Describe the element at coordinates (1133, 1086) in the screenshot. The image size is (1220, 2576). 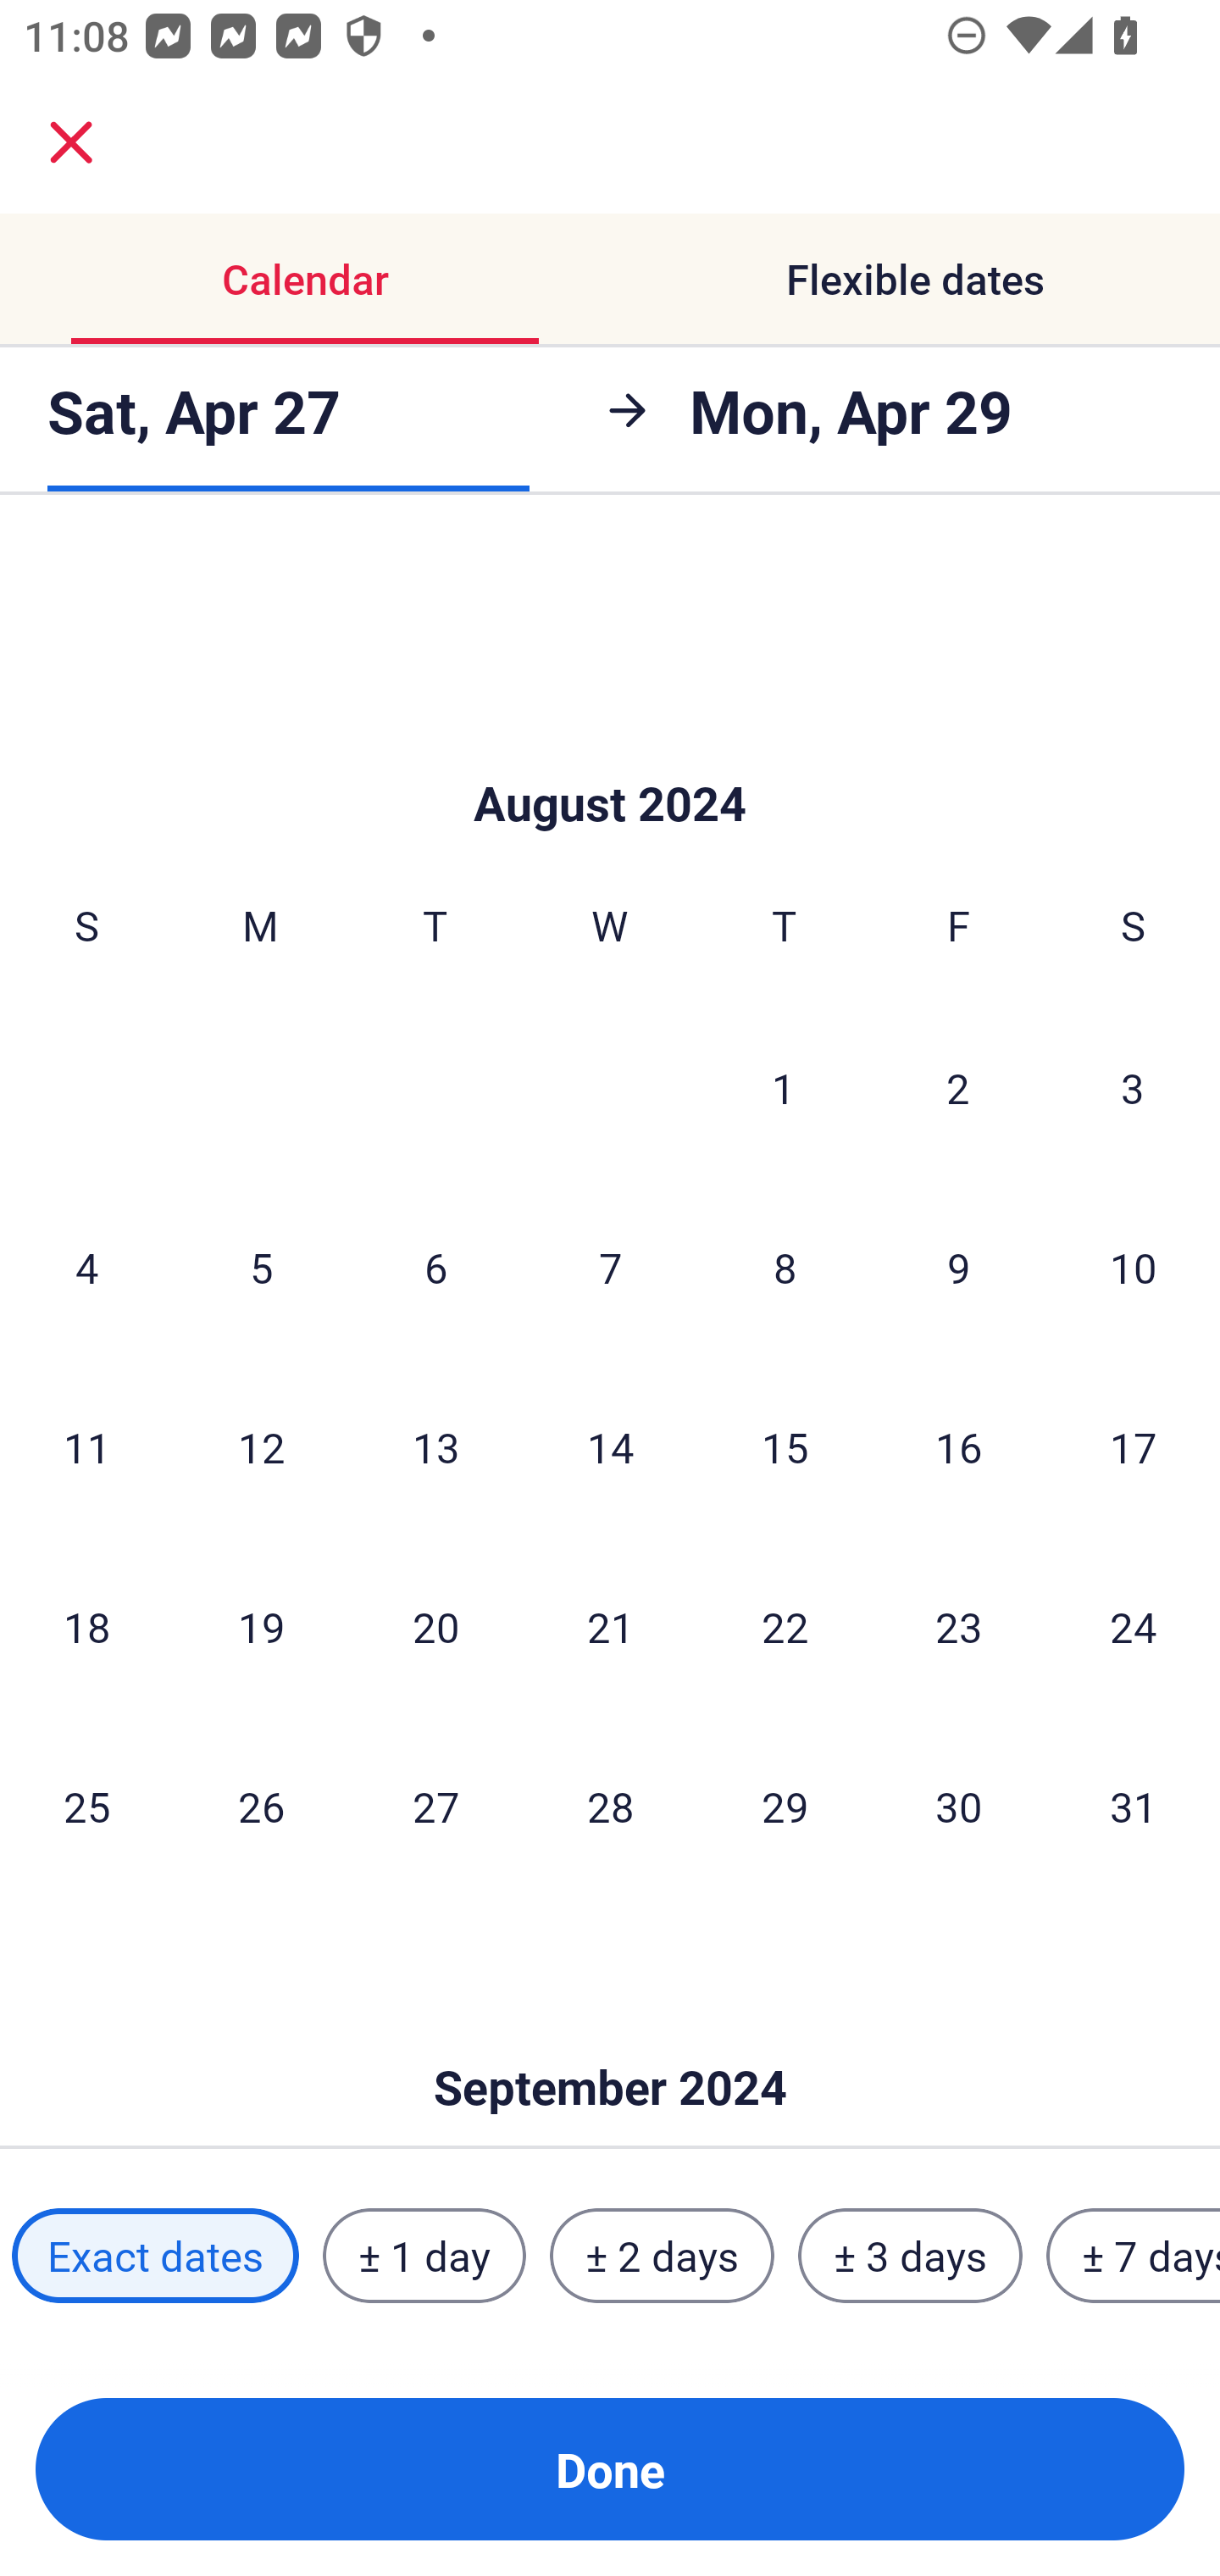
I see `3 Saturday, August 3, 2024` at that location.